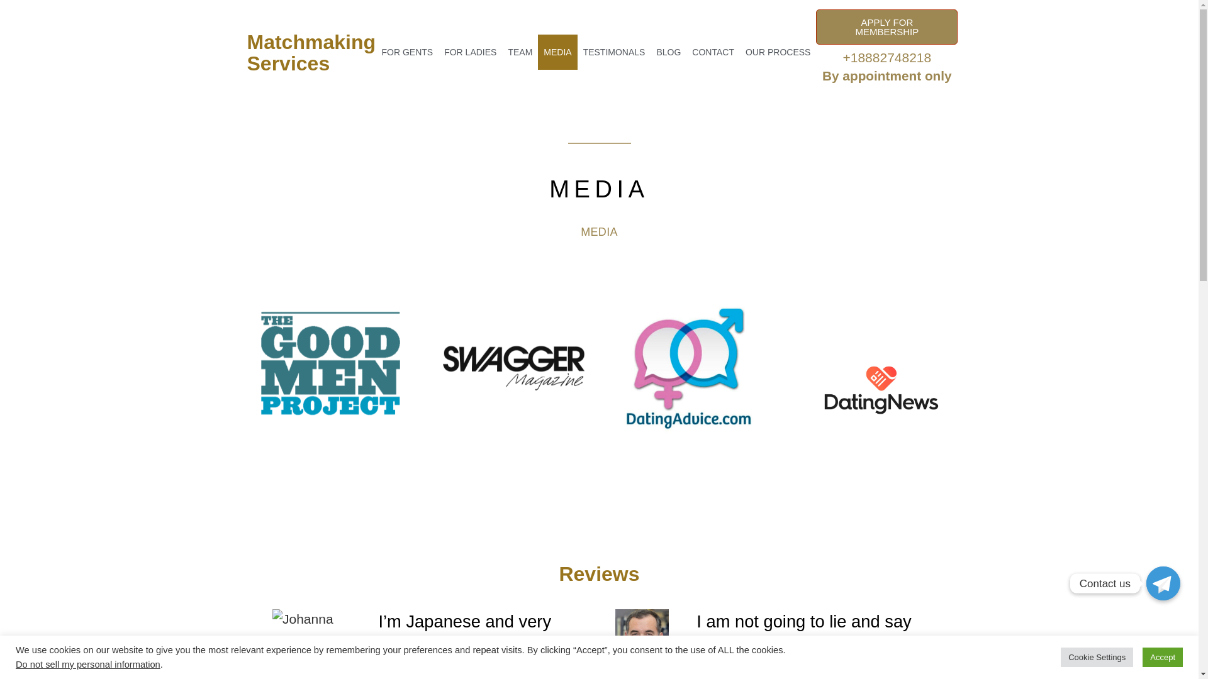  I want to click on Matchmaking Services, so click(311, 53).